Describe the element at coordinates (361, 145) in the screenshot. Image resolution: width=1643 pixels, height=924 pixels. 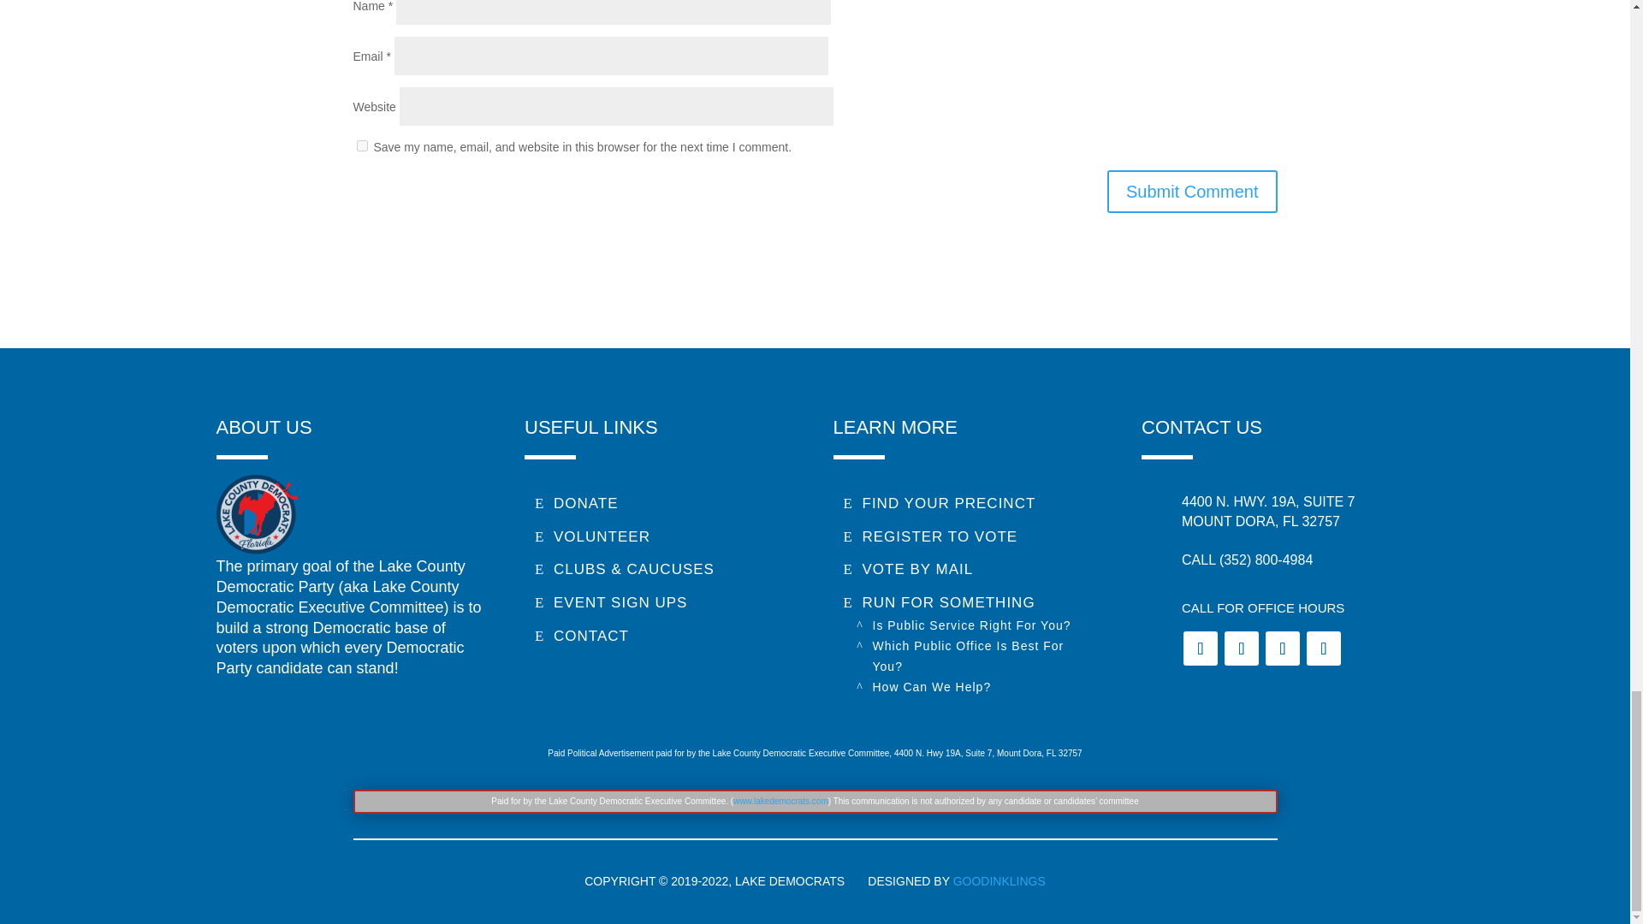
I see `yes` at that location.